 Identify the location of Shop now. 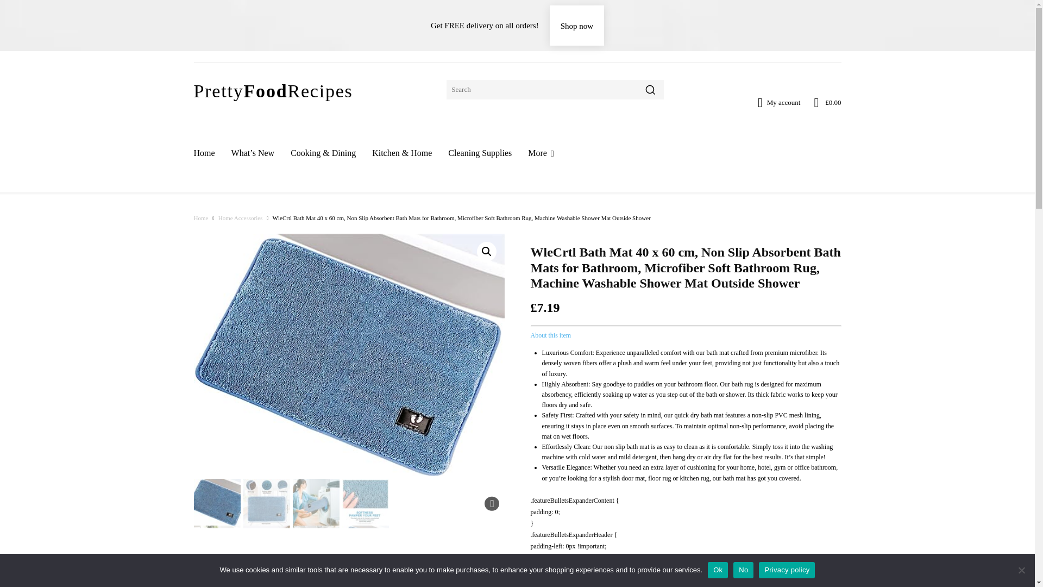
(576, 25).